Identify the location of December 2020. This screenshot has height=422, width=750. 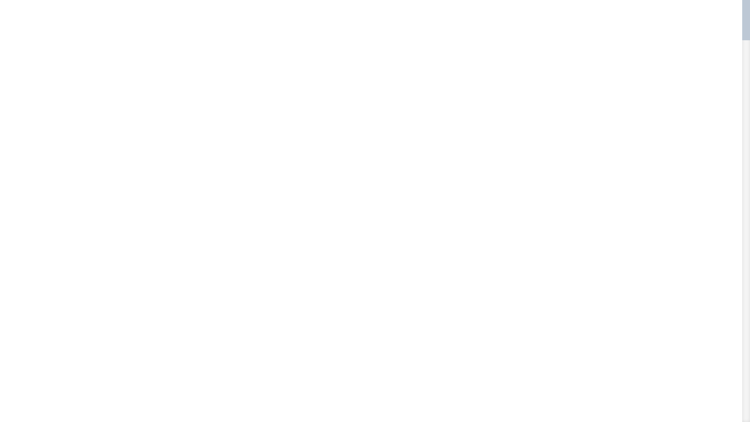
(525, 337).